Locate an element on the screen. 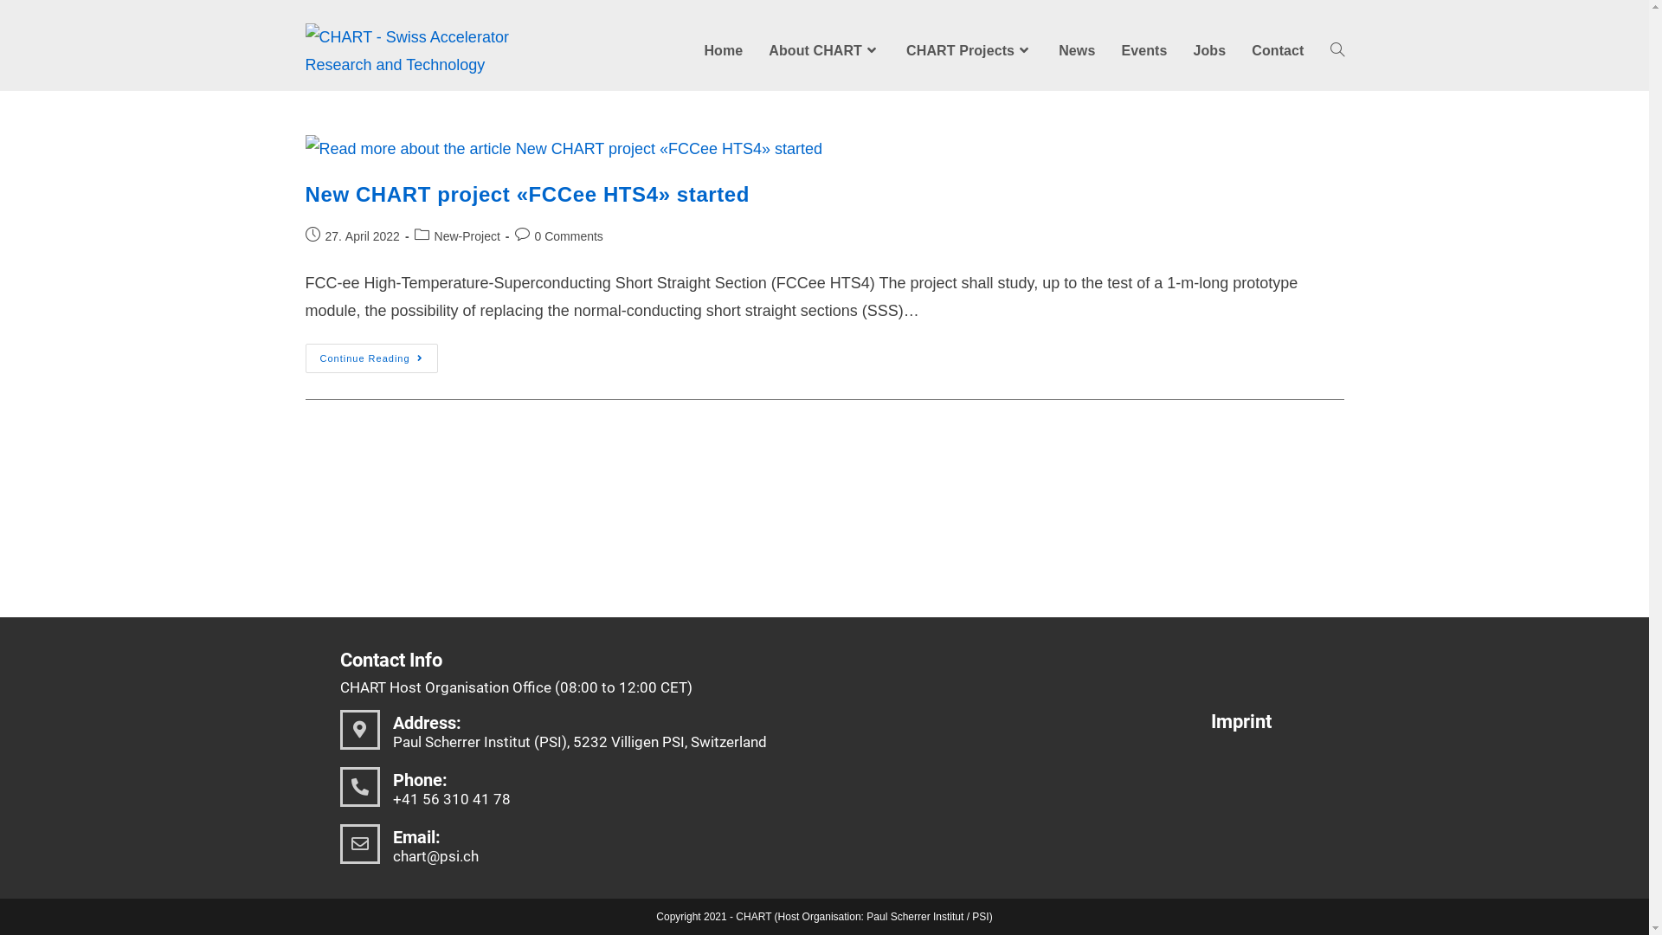  Jobs is located at coordinates (1209, 51).